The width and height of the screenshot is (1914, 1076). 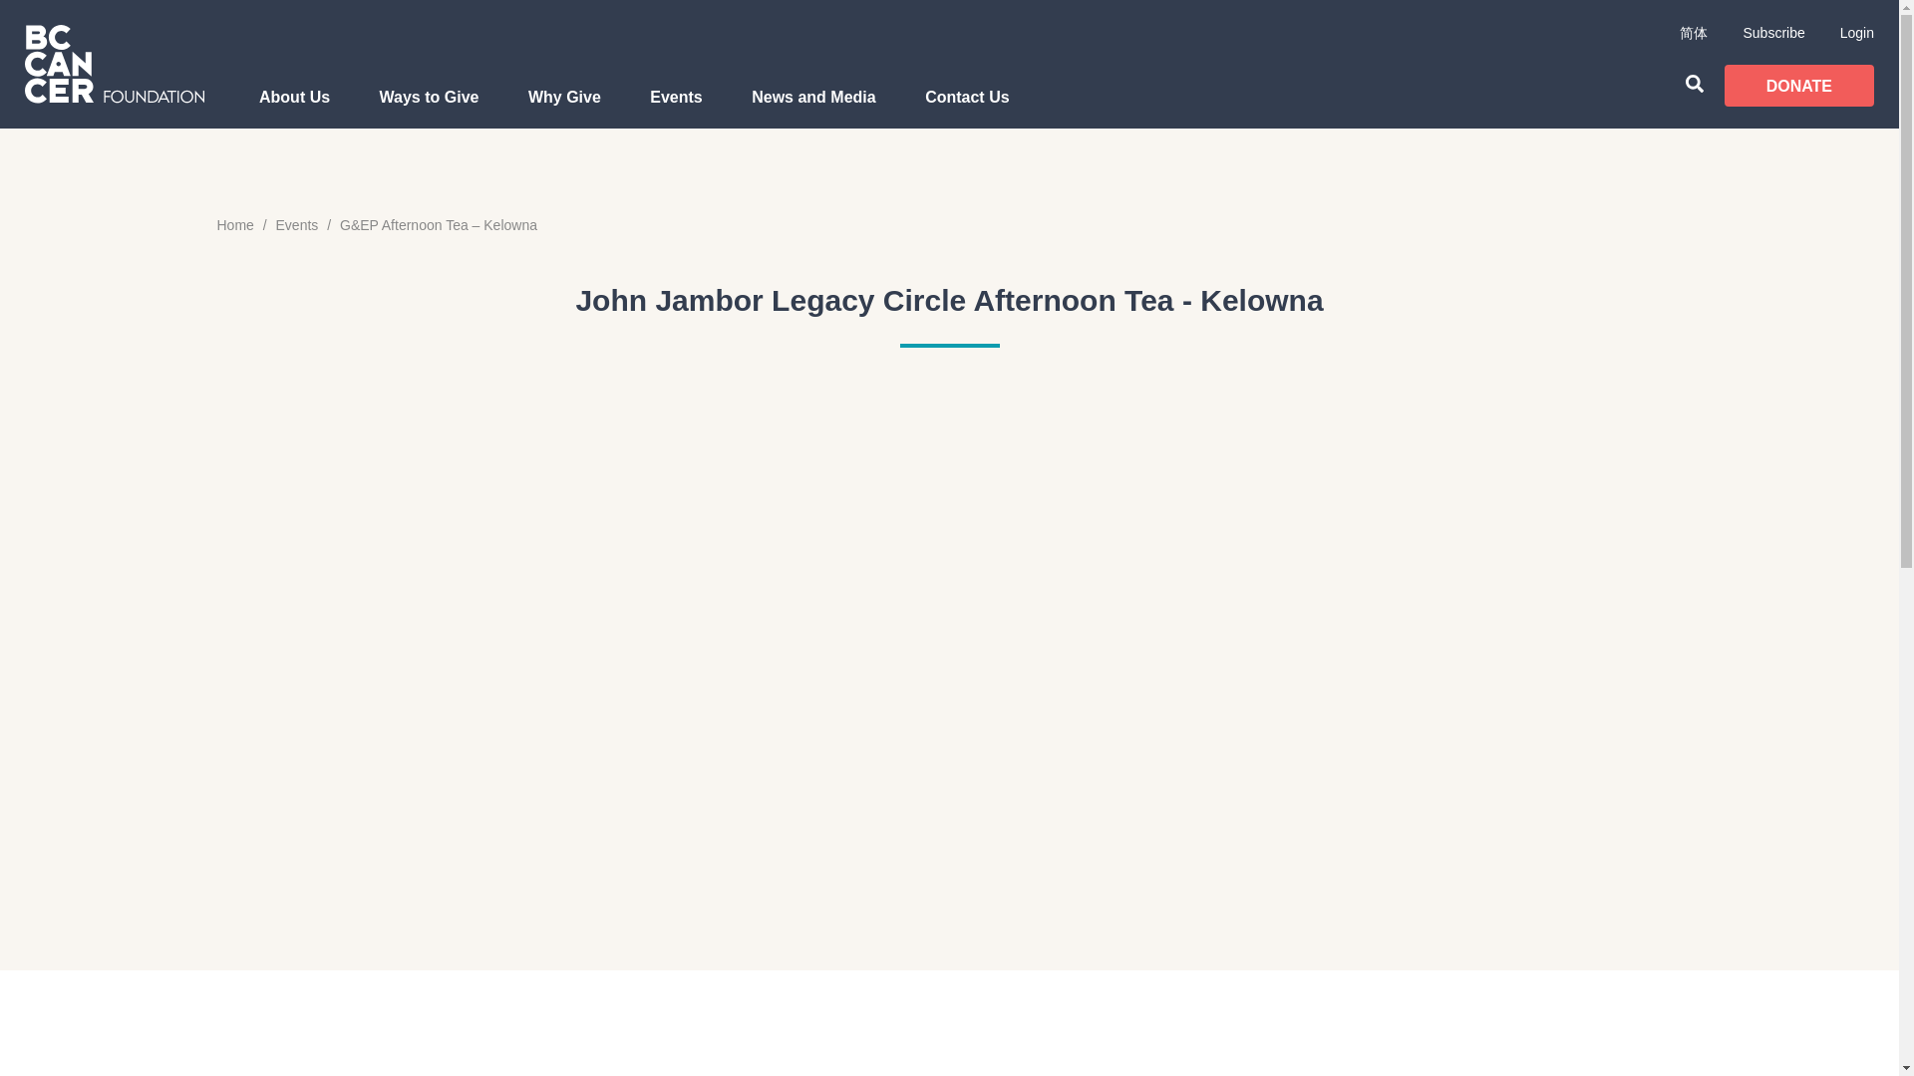 I want to click on News and Media, so click(x=813, y=108).